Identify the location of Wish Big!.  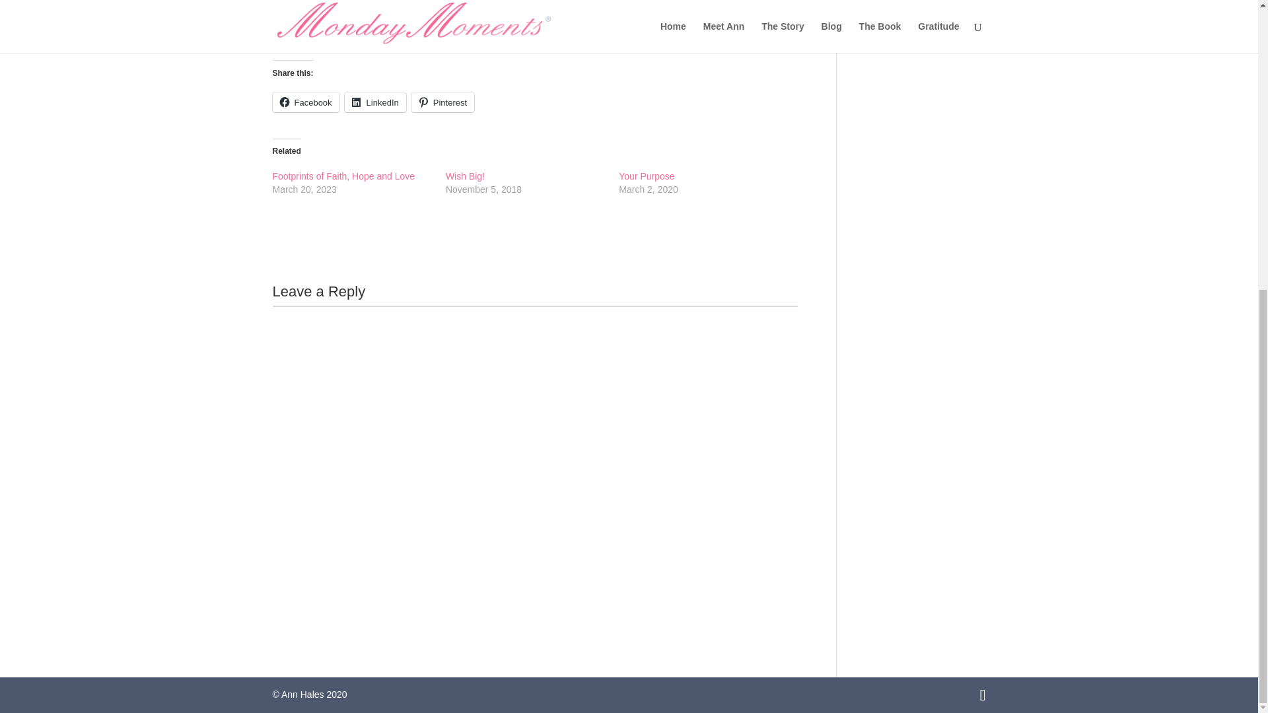
(465, 176).